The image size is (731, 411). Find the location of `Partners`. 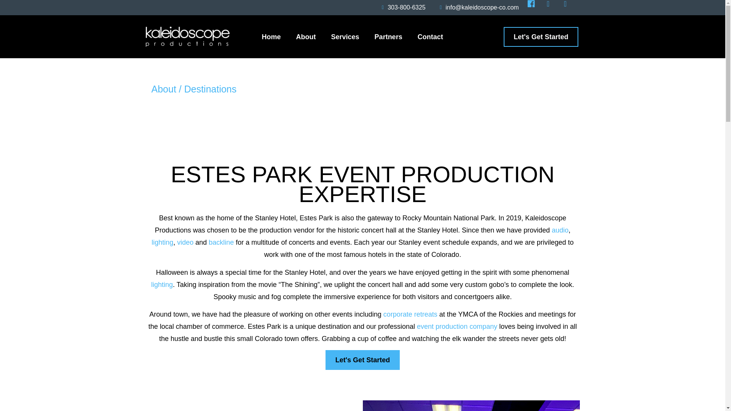

Partners is located at coordinates (388, 37).